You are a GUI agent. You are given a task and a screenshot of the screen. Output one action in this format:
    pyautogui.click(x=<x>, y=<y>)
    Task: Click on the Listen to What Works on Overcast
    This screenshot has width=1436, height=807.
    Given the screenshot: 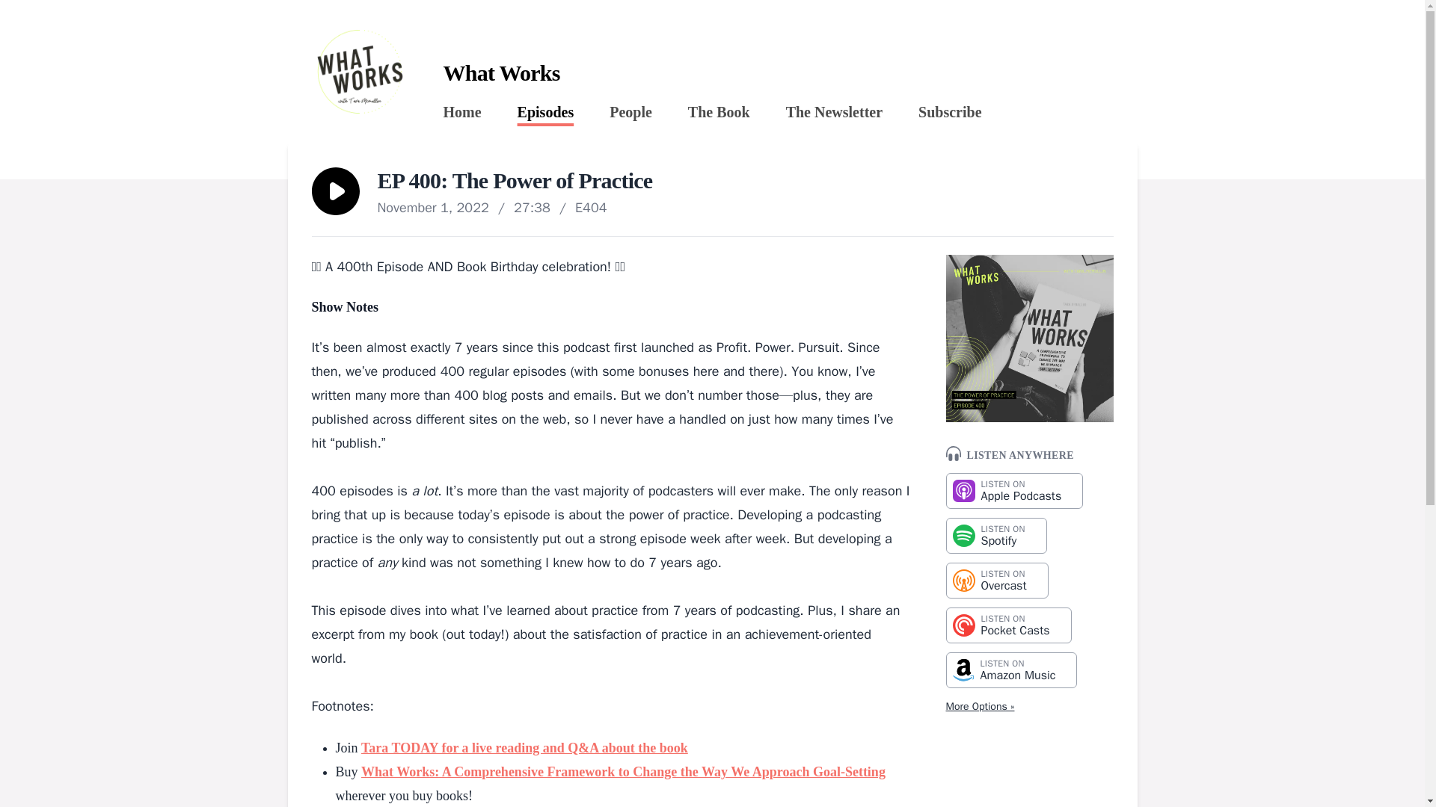 What is the action you would take?
    pyautogui.click(x=950, y=112)
    